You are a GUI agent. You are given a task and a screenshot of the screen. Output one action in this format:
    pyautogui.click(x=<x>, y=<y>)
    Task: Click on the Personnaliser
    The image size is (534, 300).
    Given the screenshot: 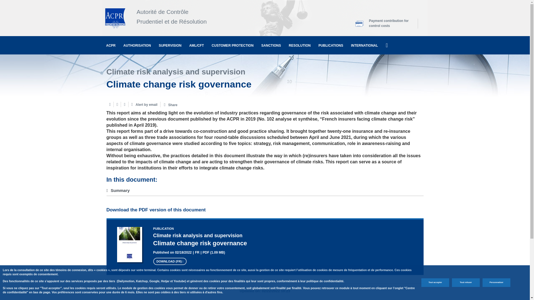 What is the action you would take?
    pyautogui.click(x=496, y=282)
    